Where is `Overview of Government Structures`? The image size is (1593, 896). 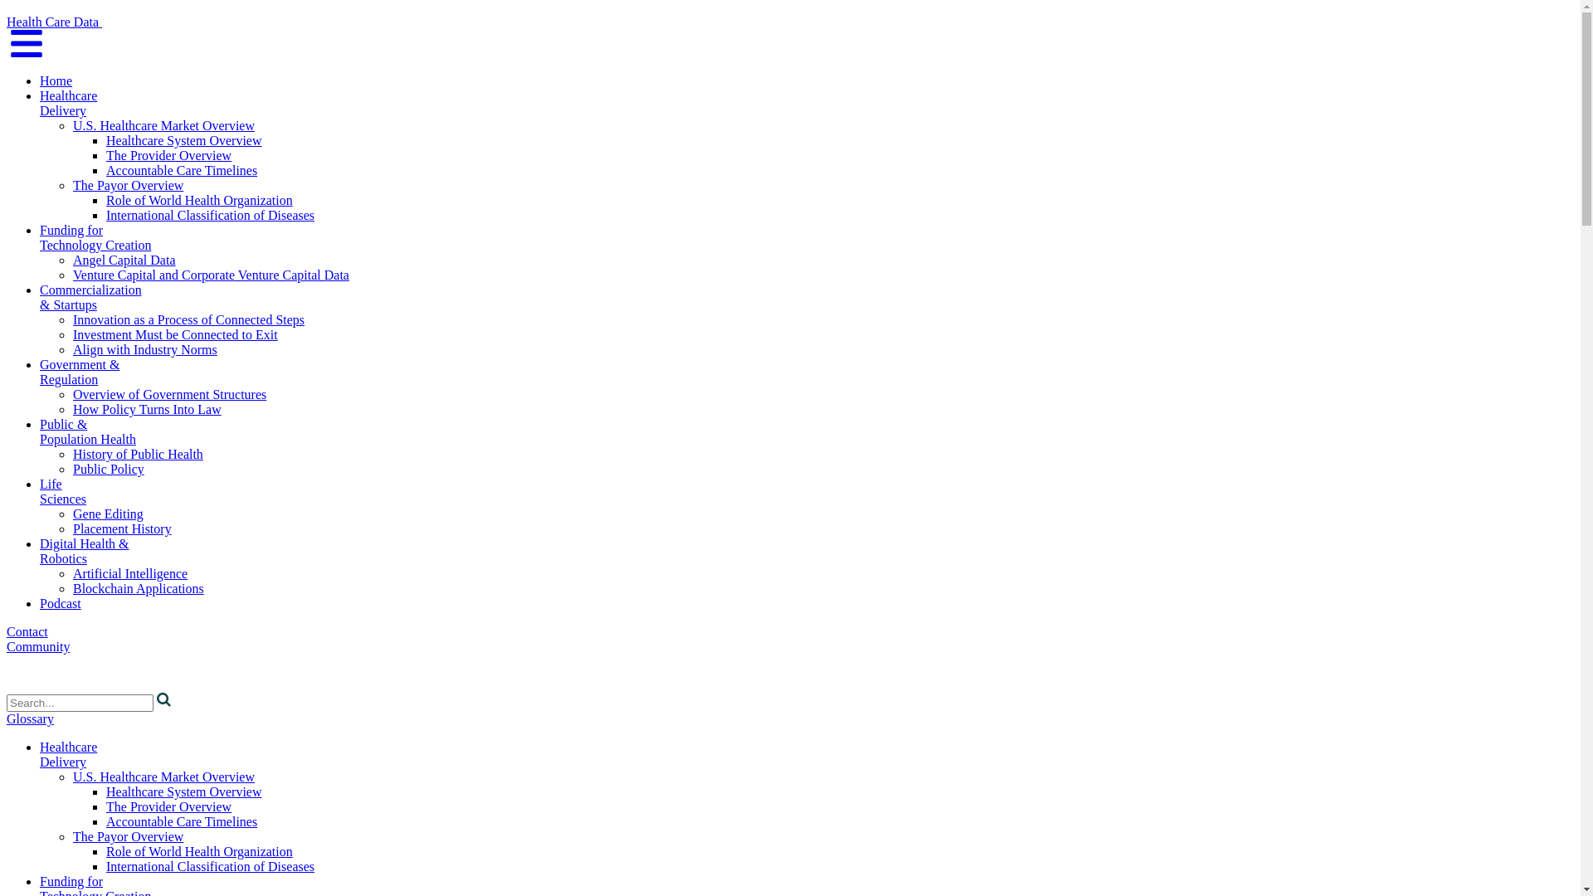 Overview of Government Structures is located at coordinates (169, 395).